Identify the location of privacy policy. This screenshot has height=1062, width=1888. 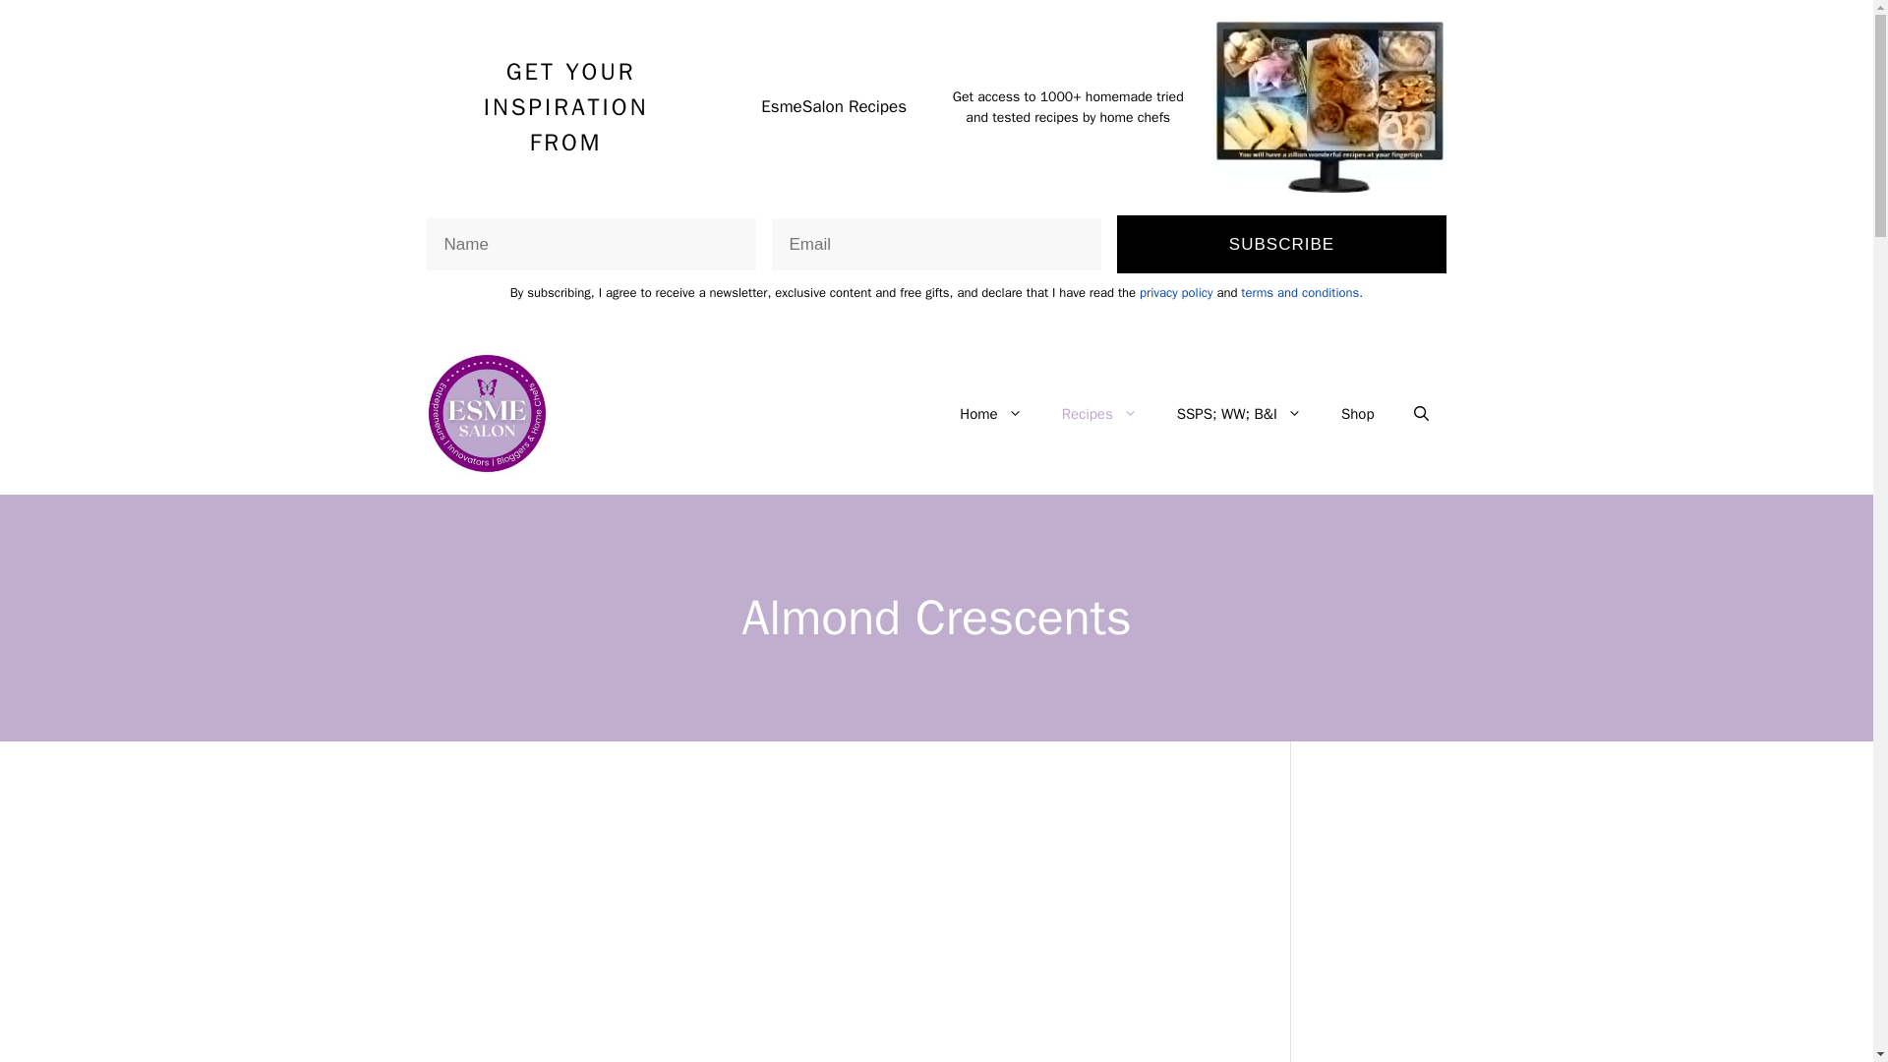
(1176, 292).